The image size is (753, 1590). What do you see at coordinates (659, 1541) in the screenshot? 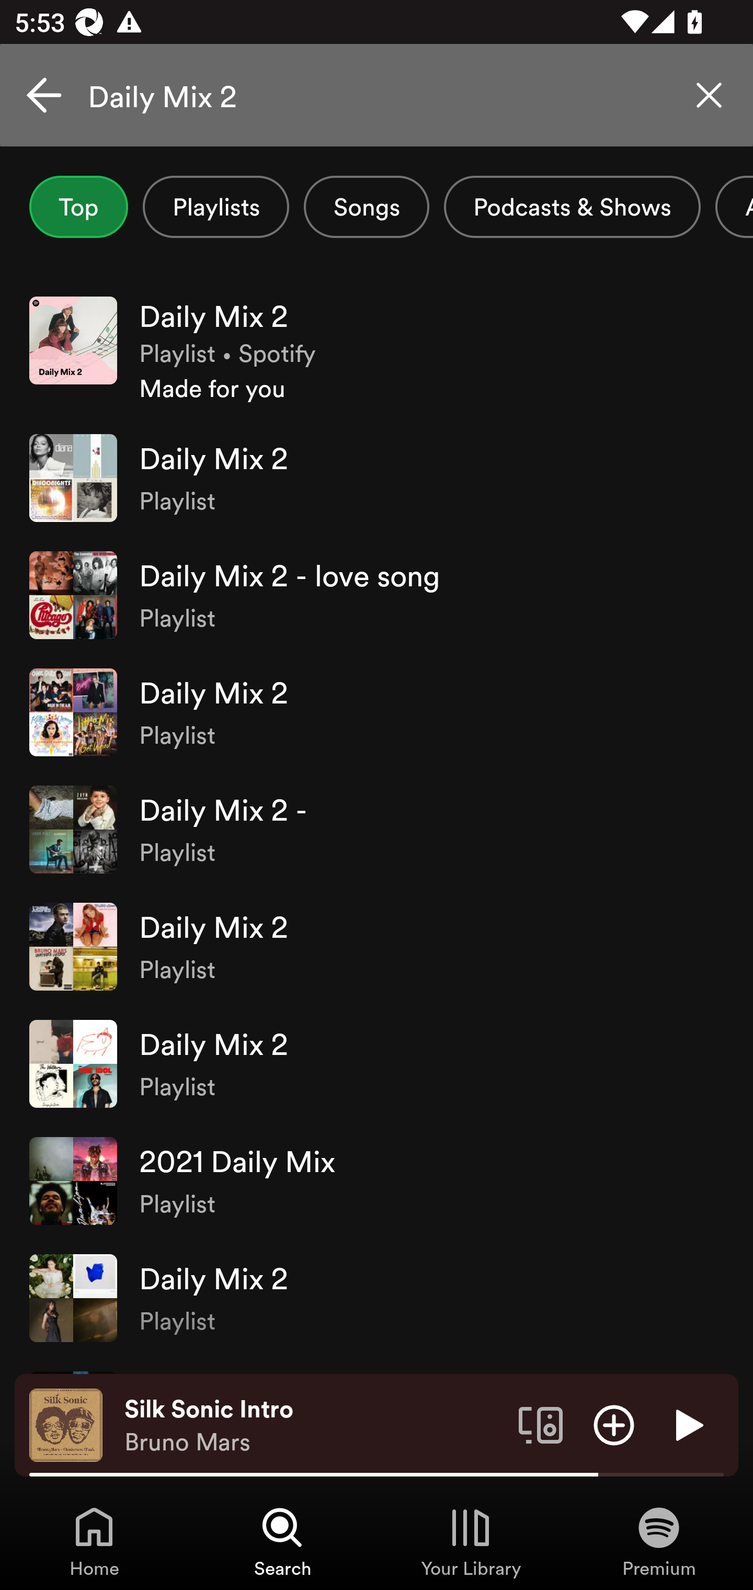
I see `Premium, Tab 4 of 4 Premium Premium` at bounding box center [659, 1541].